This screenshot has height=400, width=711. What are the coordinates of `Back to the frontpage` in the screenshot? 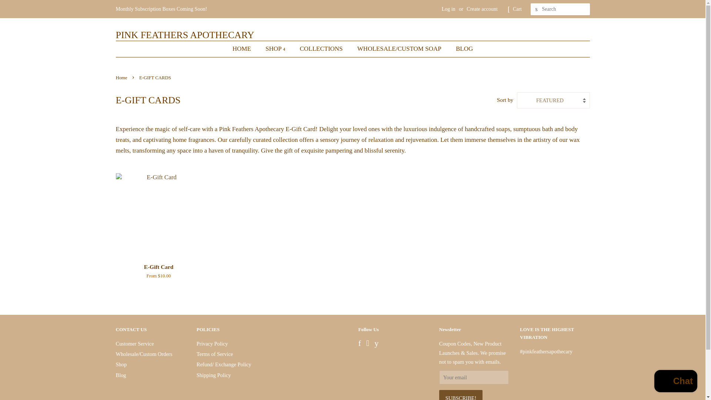 It's located at (122, 78).